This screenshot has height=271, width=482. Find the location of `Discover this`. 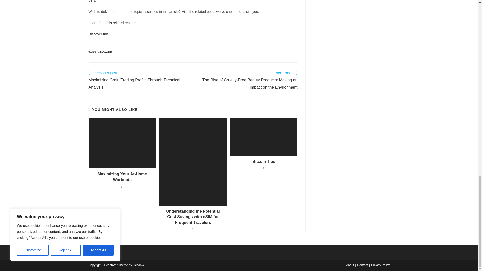

Discover this is located at coordinates (98, 34).